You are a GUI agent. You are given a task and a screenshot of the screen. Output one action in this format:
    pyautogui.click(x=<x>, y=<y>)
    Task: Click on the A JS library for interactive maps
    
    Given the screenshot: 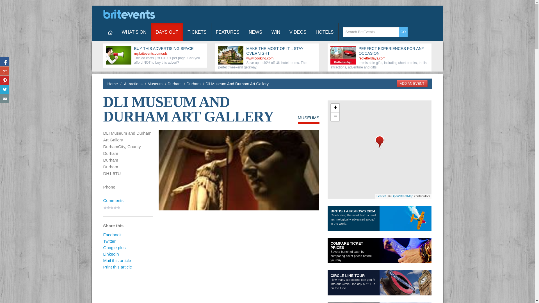 What is the action you would take?
    pyautogui.click(x=381, y=196)
    